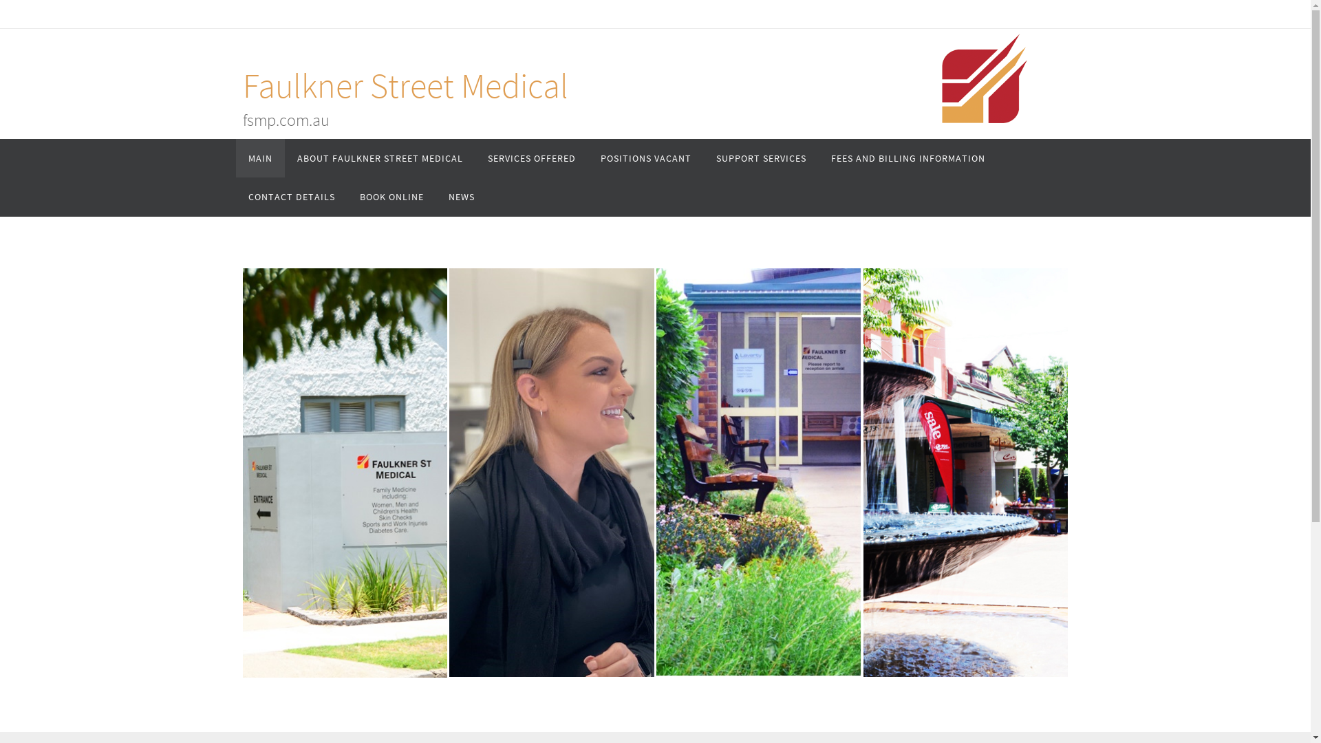 This screenshot has width=1321, height=743. I want to click on MAIN, so click(260, 158).